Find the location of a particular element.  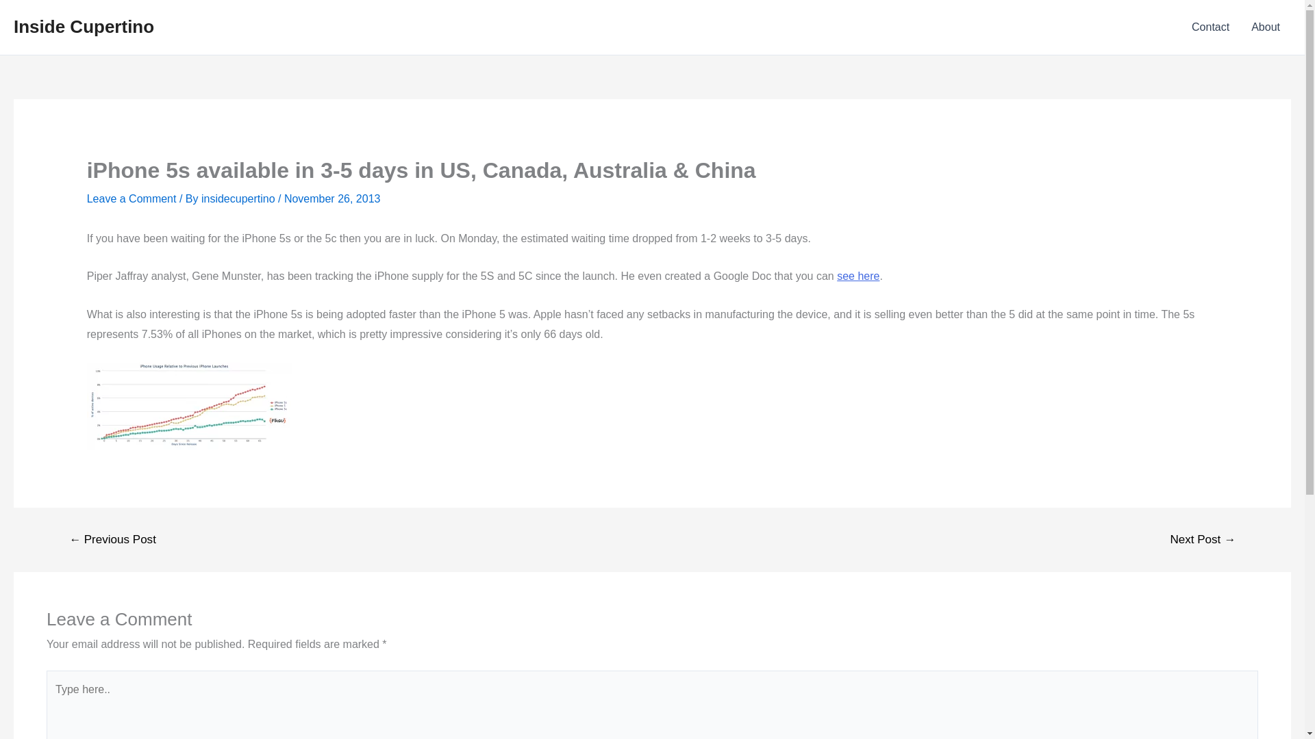

Leave a Comment is located at coordinates (131, 198).